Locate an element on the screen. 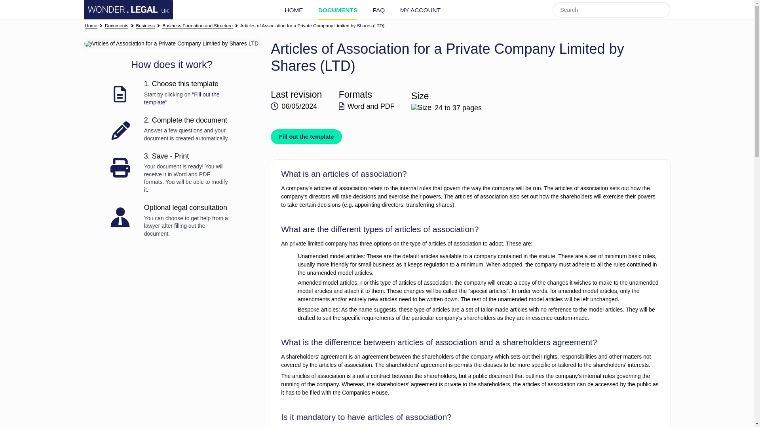  Get started for free is located at coordinates (171, 43).